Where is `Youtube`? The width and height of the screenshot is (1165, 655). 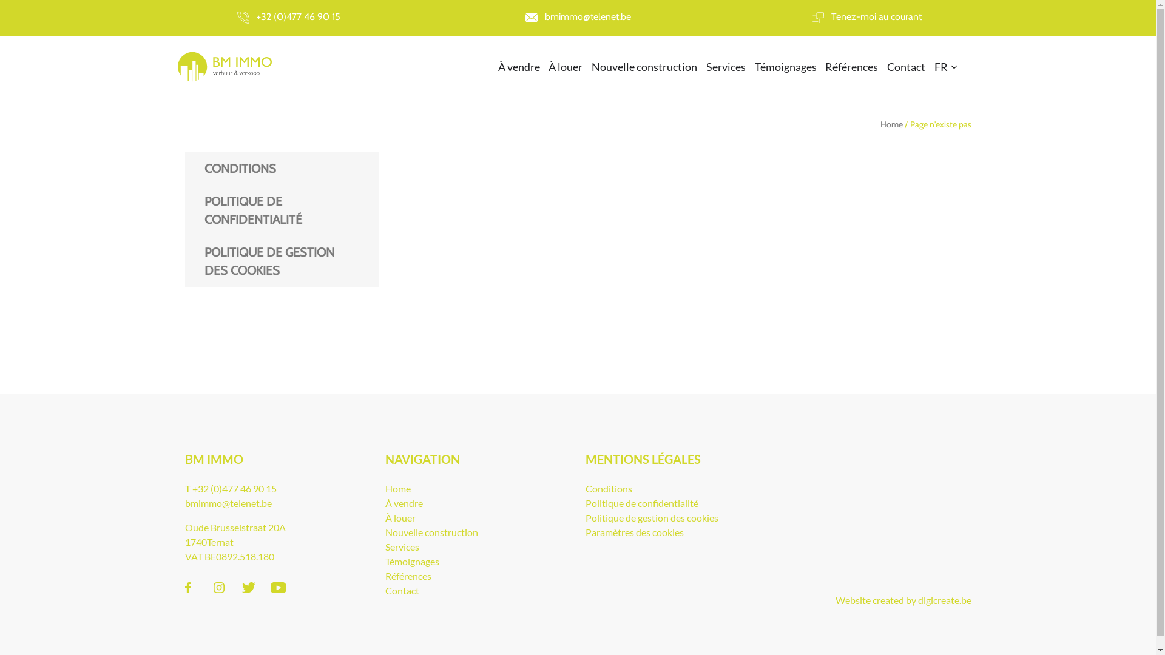
Youtube is located at coordinates (276, 588).